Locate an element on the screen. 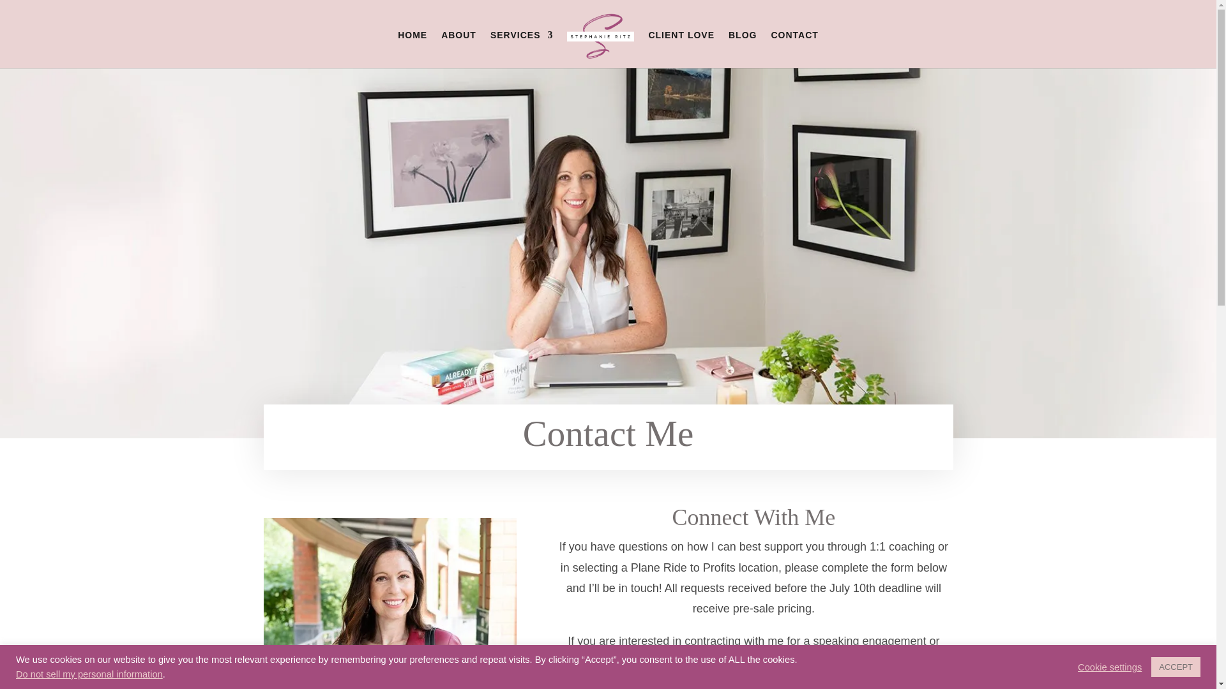 This screenshot has height=689, width=1226. ABOUT is located at coordinates (458, 48).